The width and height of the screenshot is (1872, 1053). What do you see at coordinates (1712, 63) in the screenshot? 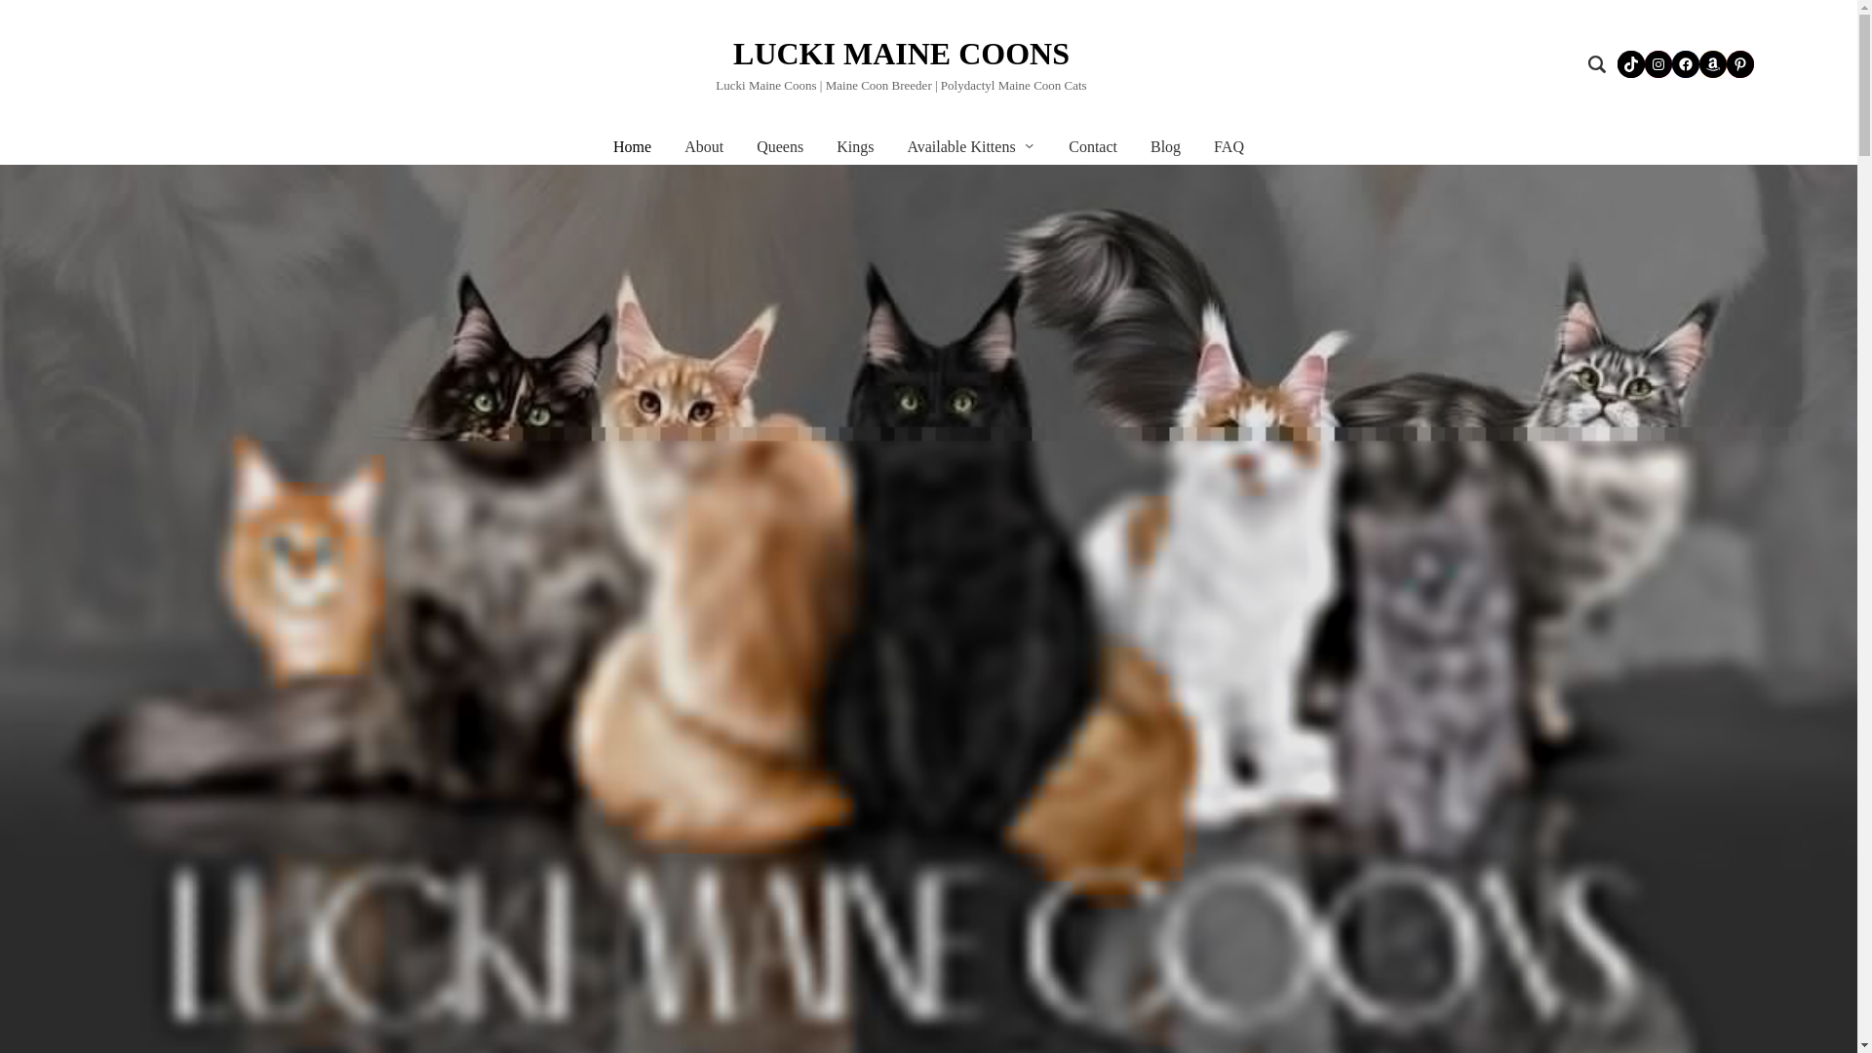
I see `Amazon` at bounding box center [1712, 63].